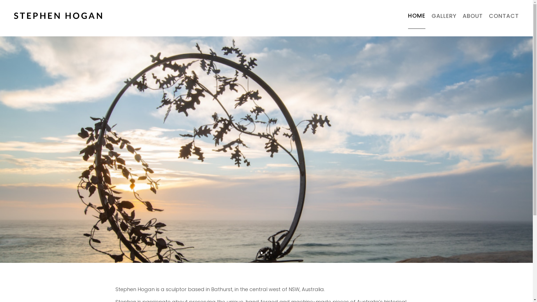 The image size is (537, 302). I want to click on 1, so click(262, 253).